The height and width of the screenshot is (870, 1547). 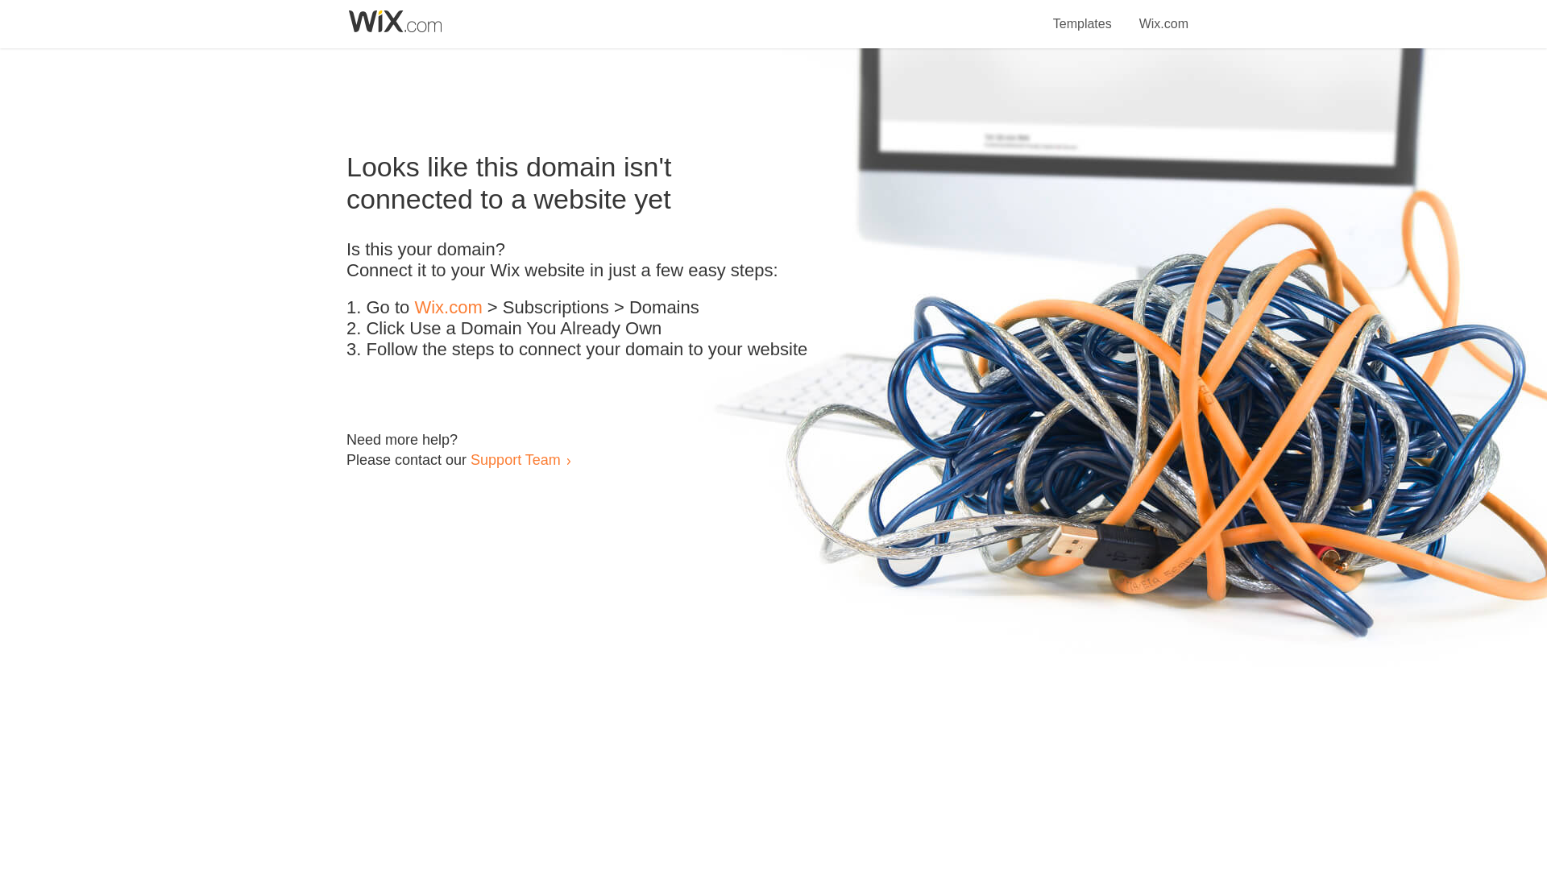 What do you see at coordinates (448, 308) in the screenshot?
I see `Wix.com` at bounding box center [448, 308].